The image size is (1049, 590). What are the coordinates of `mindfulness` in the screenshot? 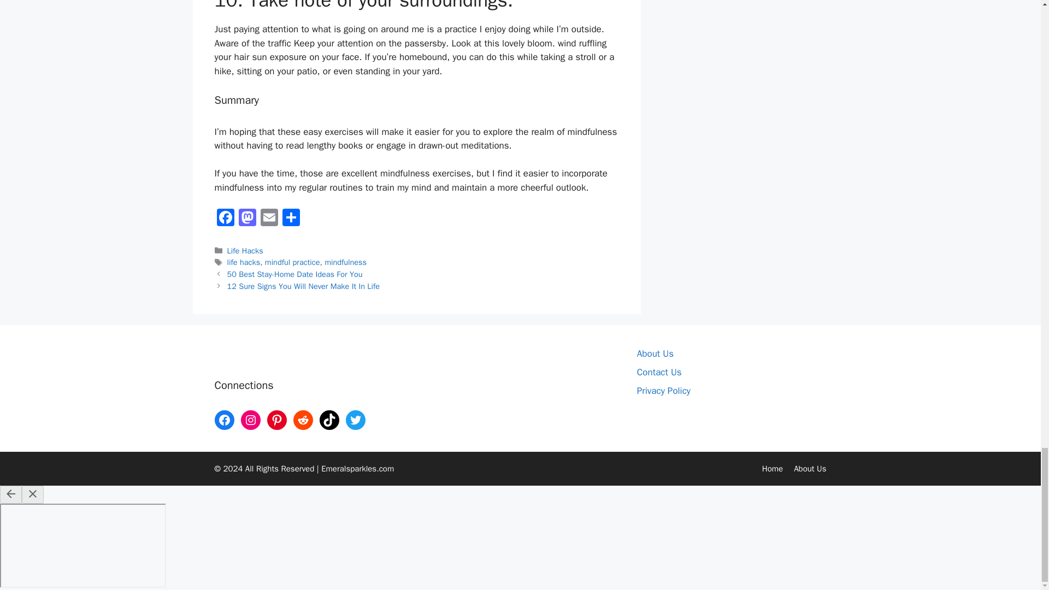 It's located at (345, 262).